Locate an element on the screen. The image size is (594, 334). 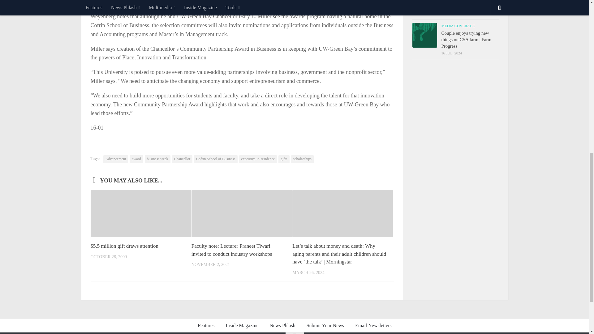
scholarships is located at coordinates (302, 159).